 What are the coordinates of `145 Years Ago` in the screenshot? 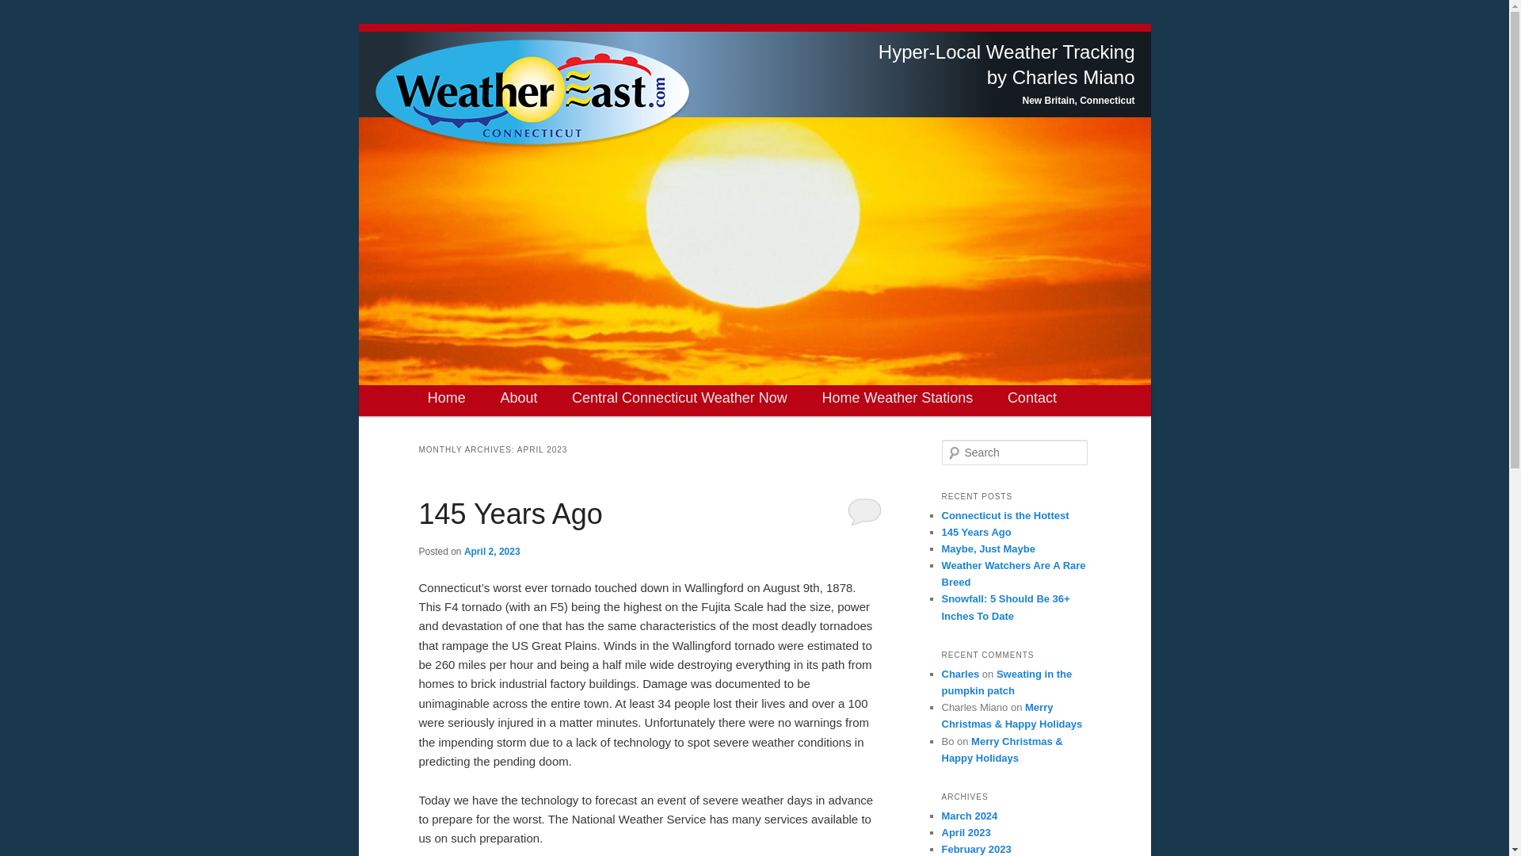 It's located at (976, 533).